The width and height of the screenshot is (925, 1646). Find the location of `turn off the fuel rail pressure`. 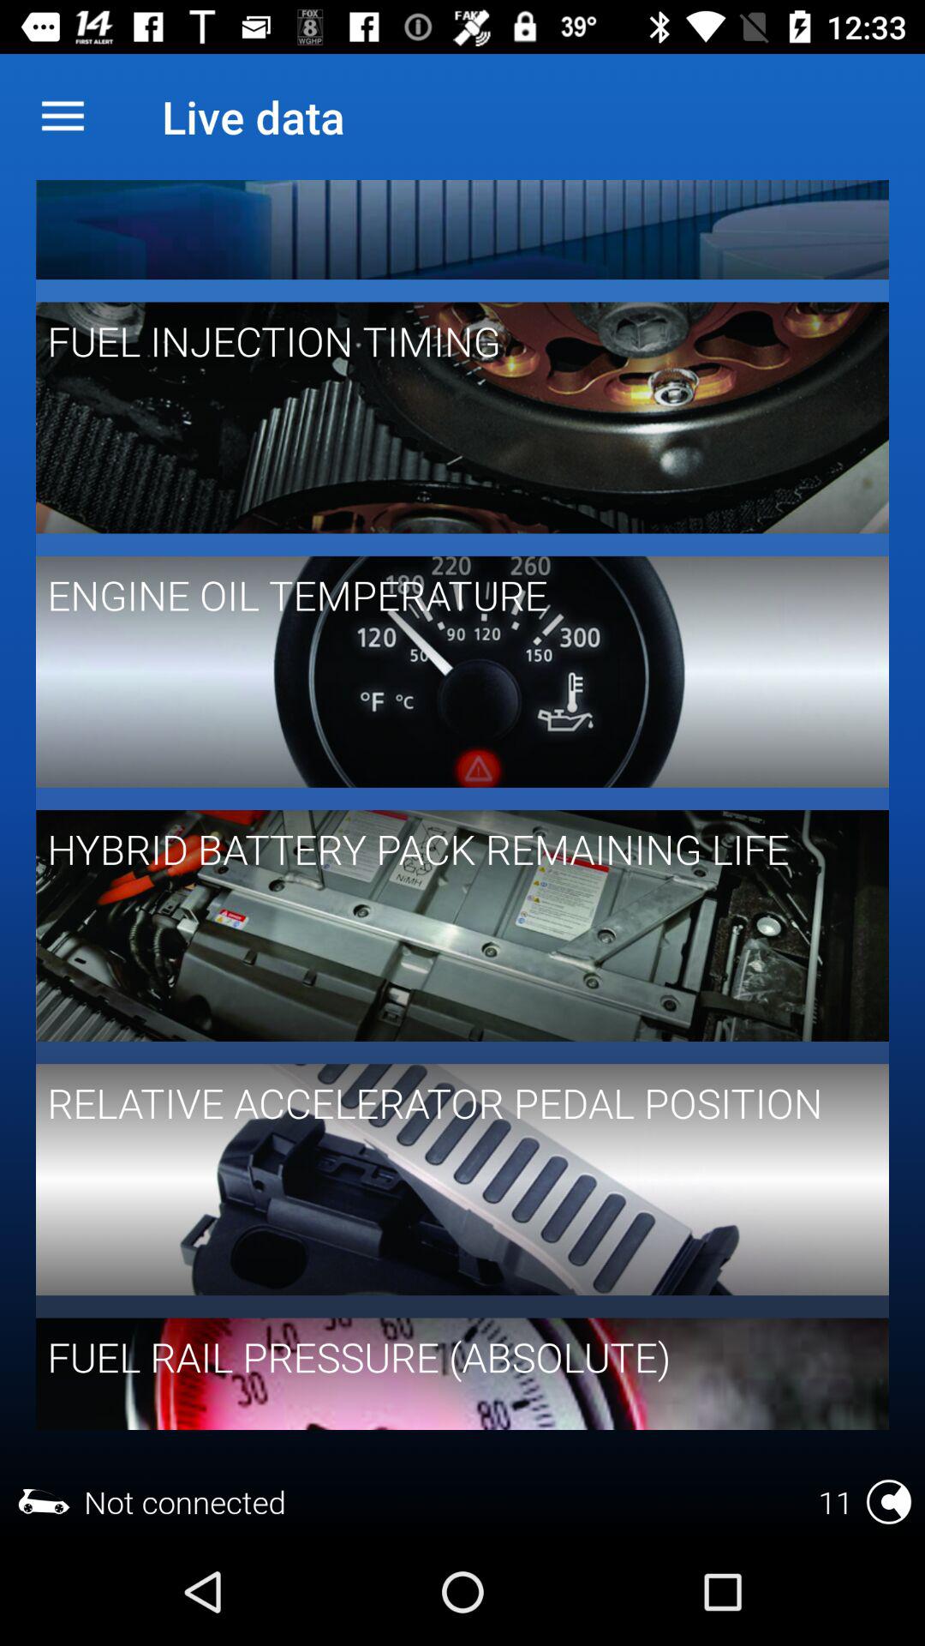

turn off the fuel rail pressure is located at coordinates (451, 1356).